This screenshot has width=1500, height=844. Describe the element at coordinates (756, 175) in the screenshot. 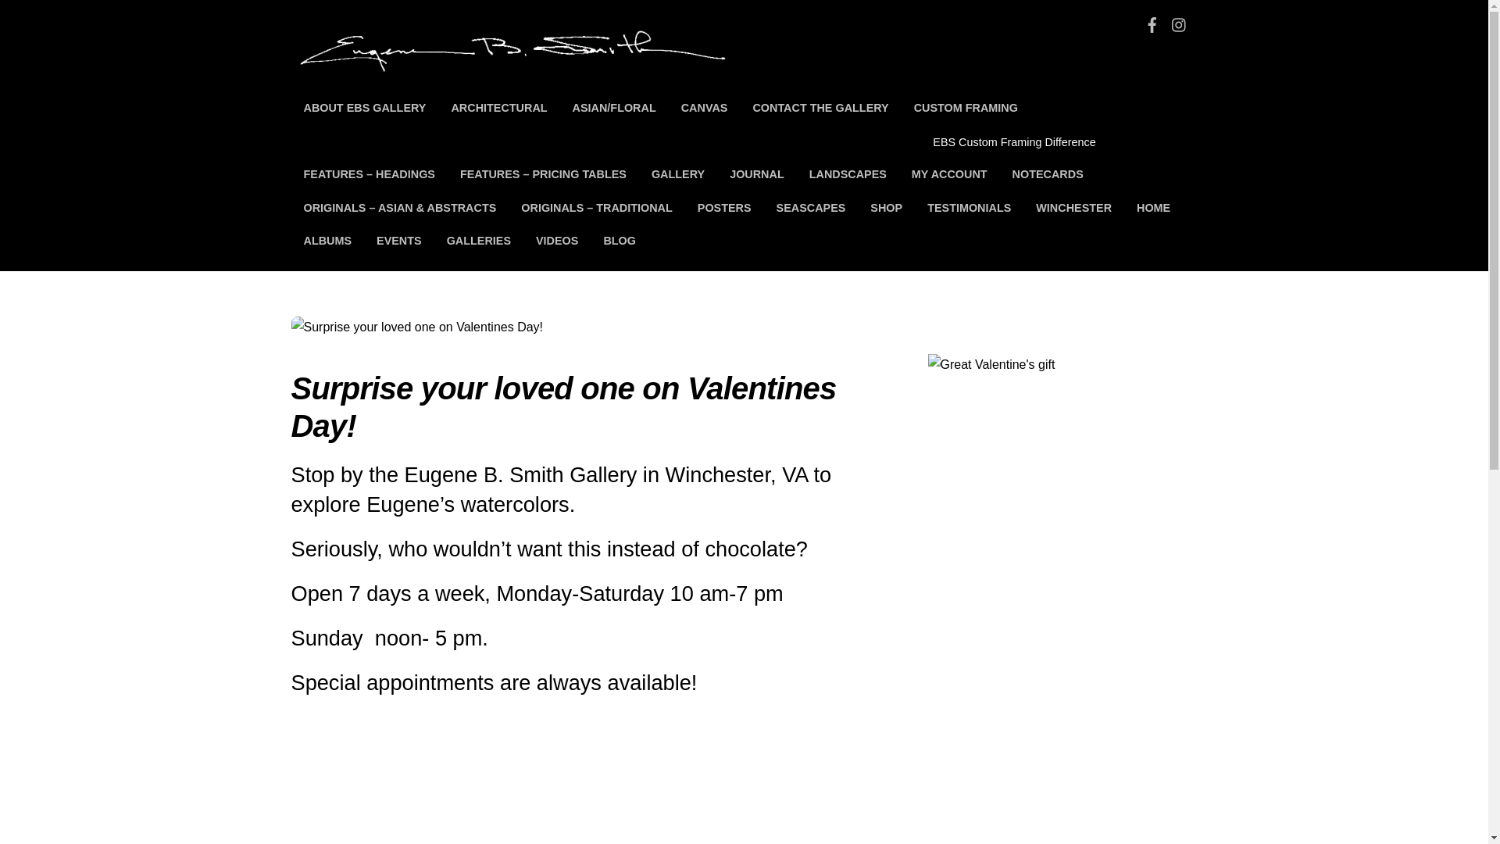

I see `JOURNAL` at that location.